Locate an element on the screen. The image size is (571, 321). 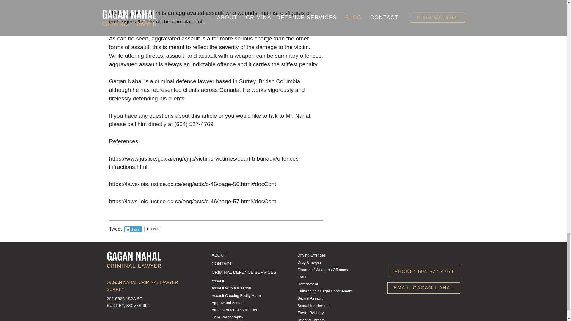
Aggravated Assault is located at coordinates (228, 303).